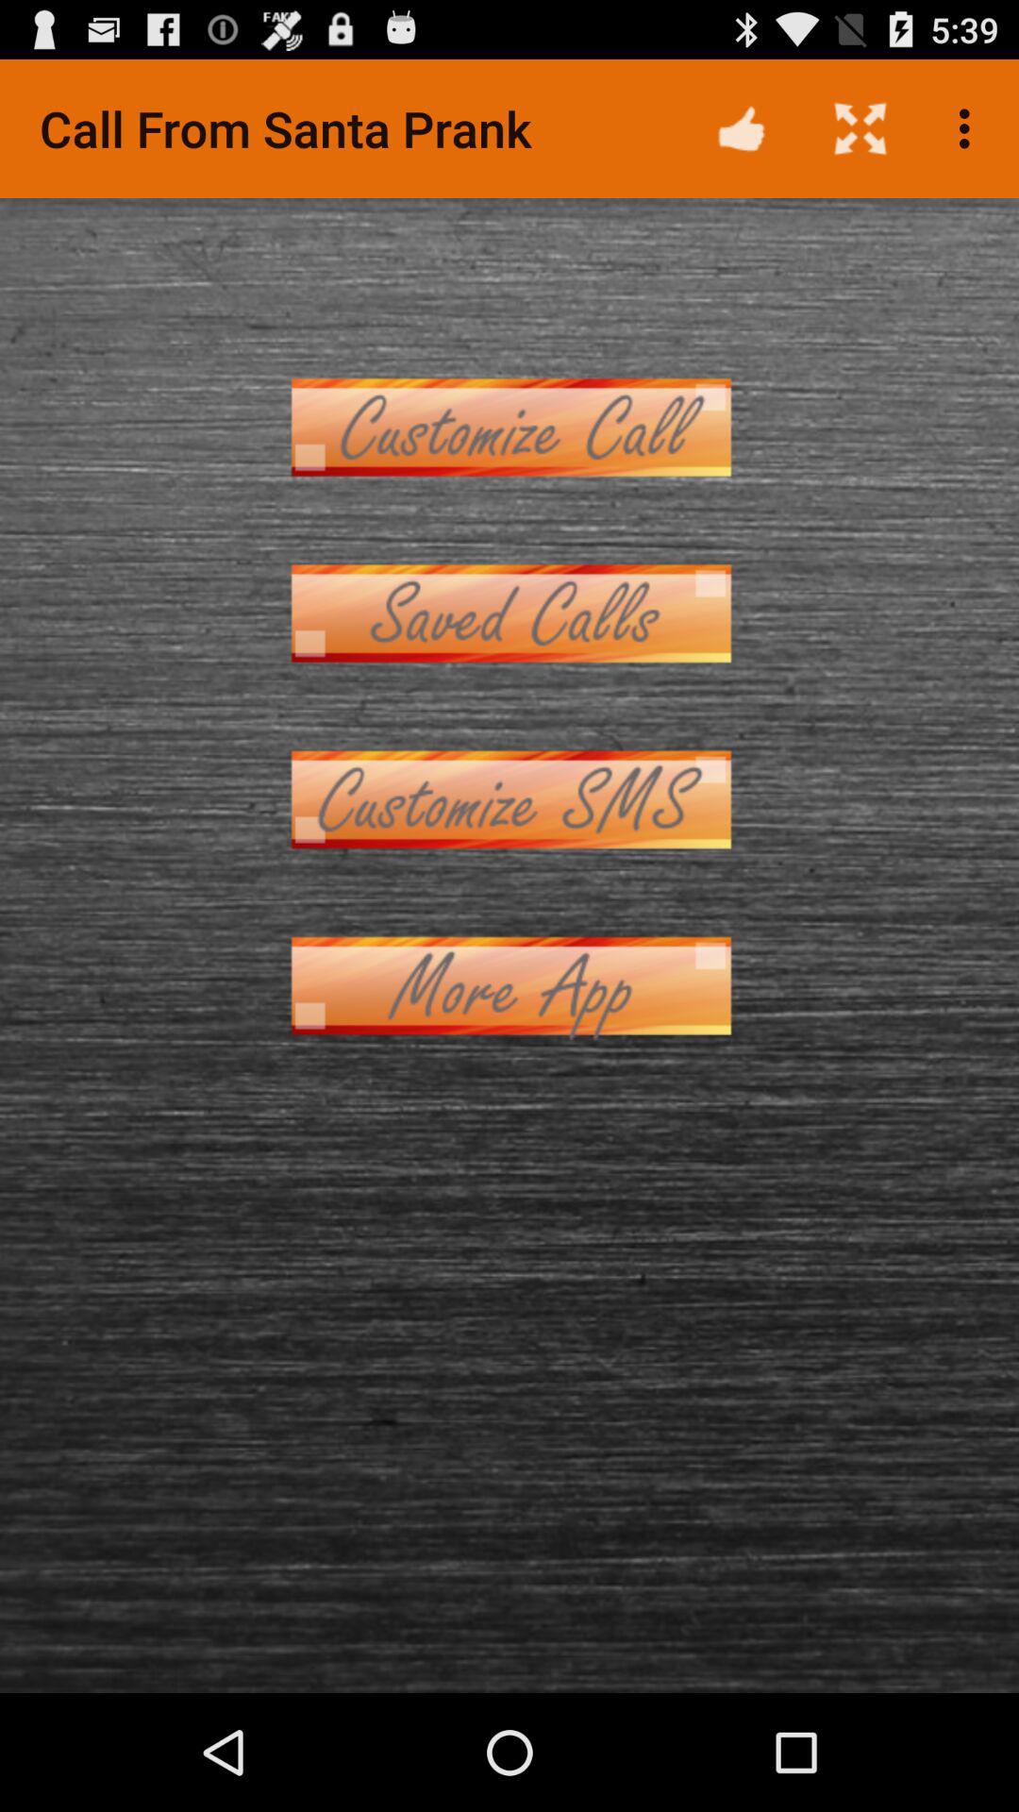 Image resolution: width=1019 pixels, height=1812 pixels. What do you see at coordinates (509, 427) in the screenshot?
I see `customize call option` at bounding box center [509, 427].